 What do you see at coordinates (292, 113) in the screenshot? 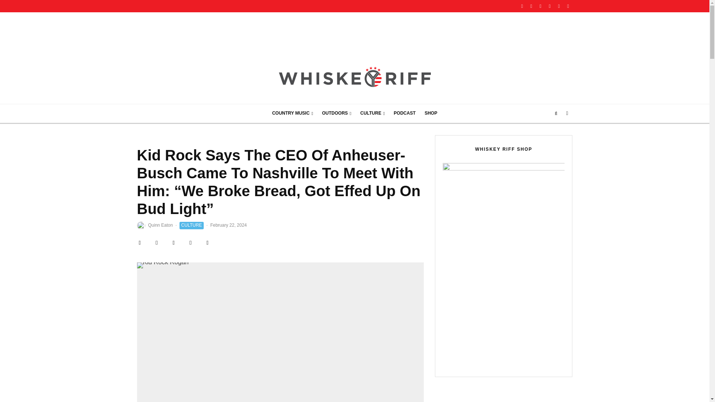
I see `COUNTRY MUSIC` at bounding box center [292, 113].